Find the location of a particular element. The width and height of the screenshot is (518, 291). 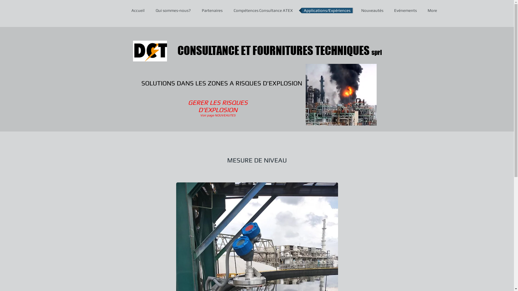

2221732778.png is located at coordinates (341, 95).